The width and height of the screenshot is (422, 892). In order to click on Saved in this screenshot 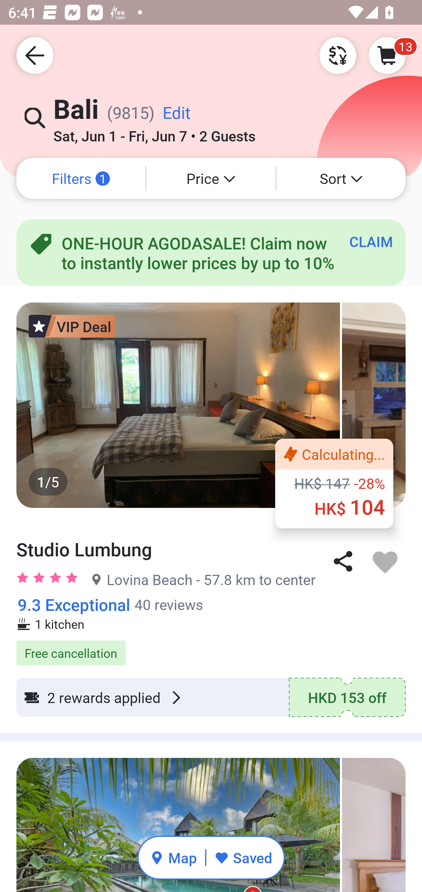, I will do `click(243, 857)`.